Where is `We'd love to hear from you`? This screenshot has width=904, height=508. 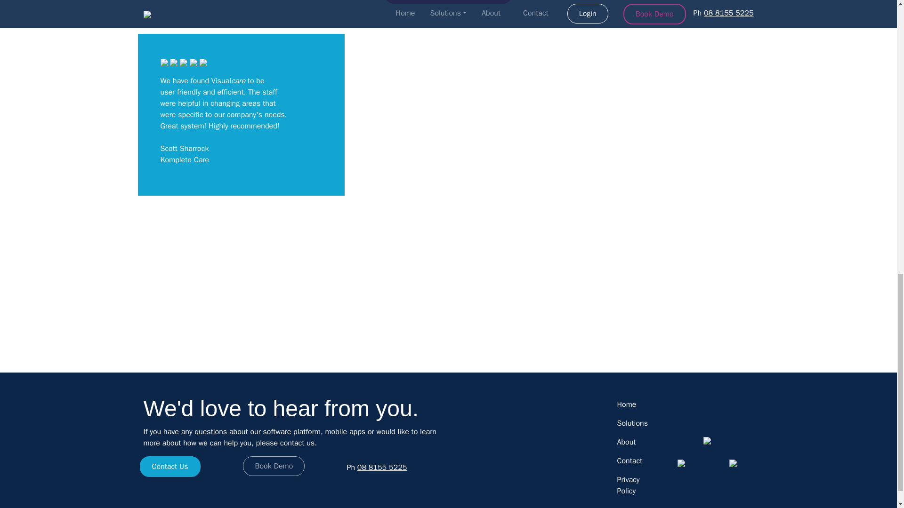
We'd love to hear from you is located at coordinates (448, 2).